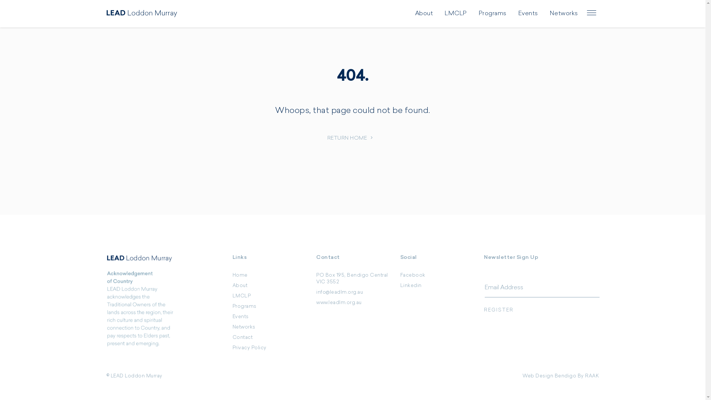 This screenshot has height=400, width=711. I want to click on RETURN HOME, so click(353, 139).